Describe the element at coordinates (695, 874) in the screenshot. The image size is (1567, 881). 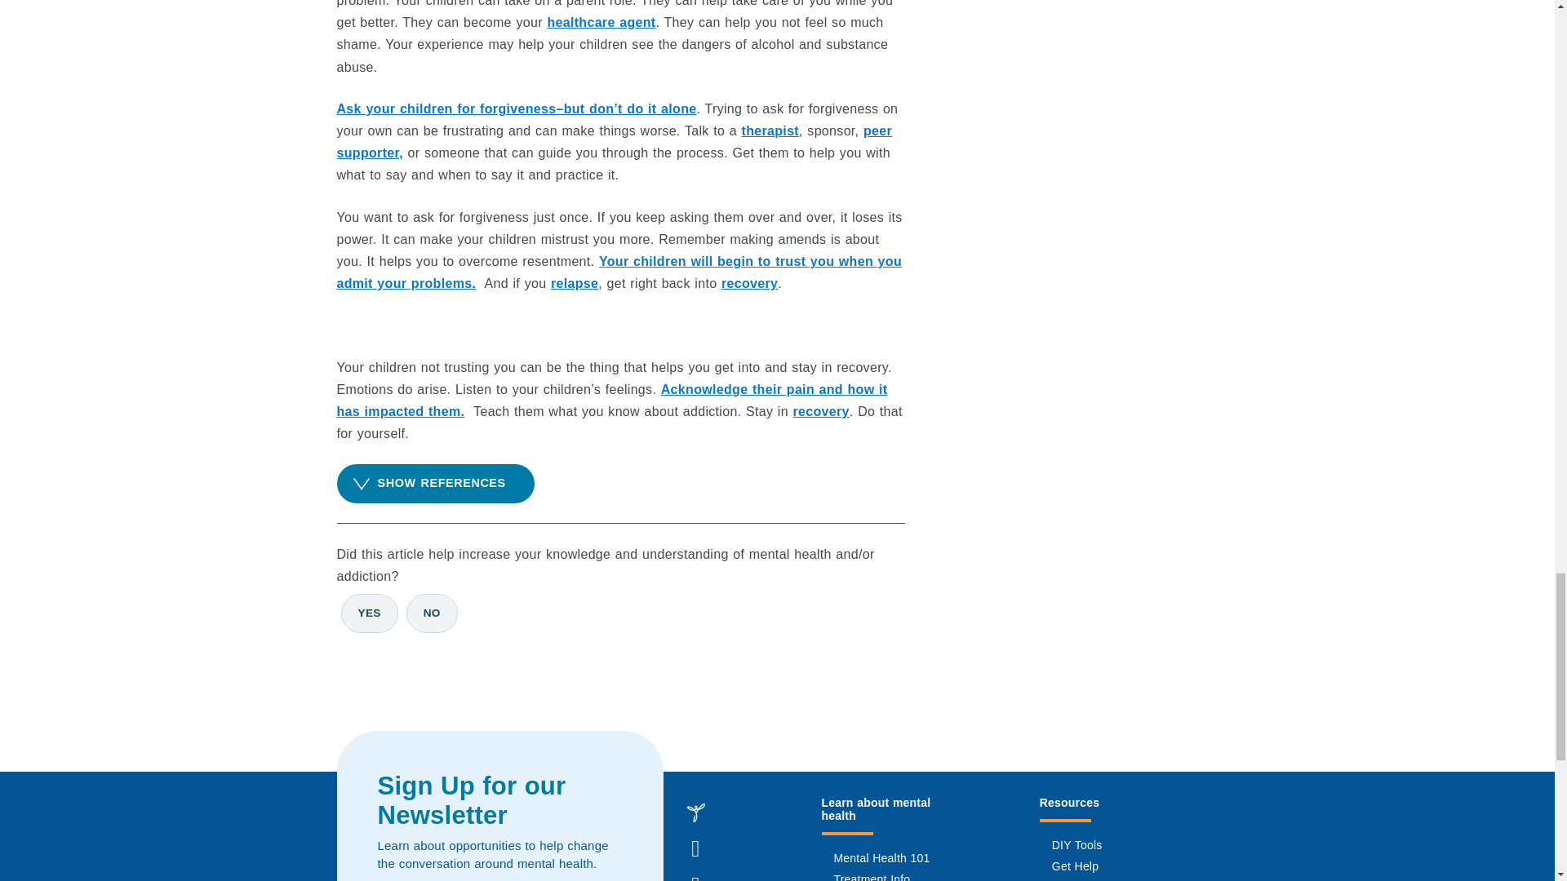
I see `Link to Instagram` at that location.